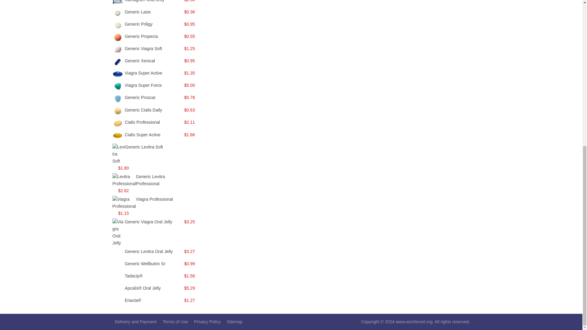 The width and height of the screenshot is (587, 330). I want to click on Viagra Super Active, so click(143, 73).